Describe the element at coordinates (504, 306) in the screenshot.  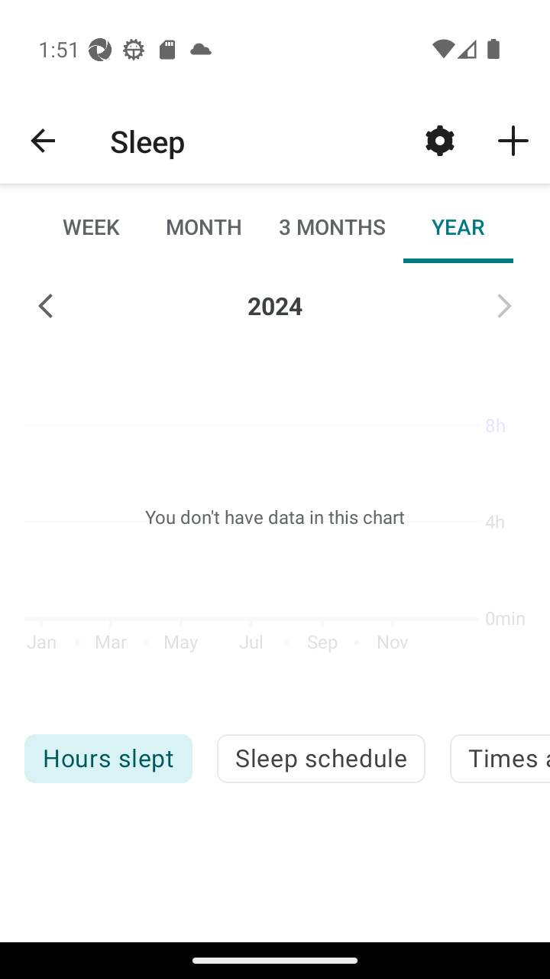
I see `Next` at that location.